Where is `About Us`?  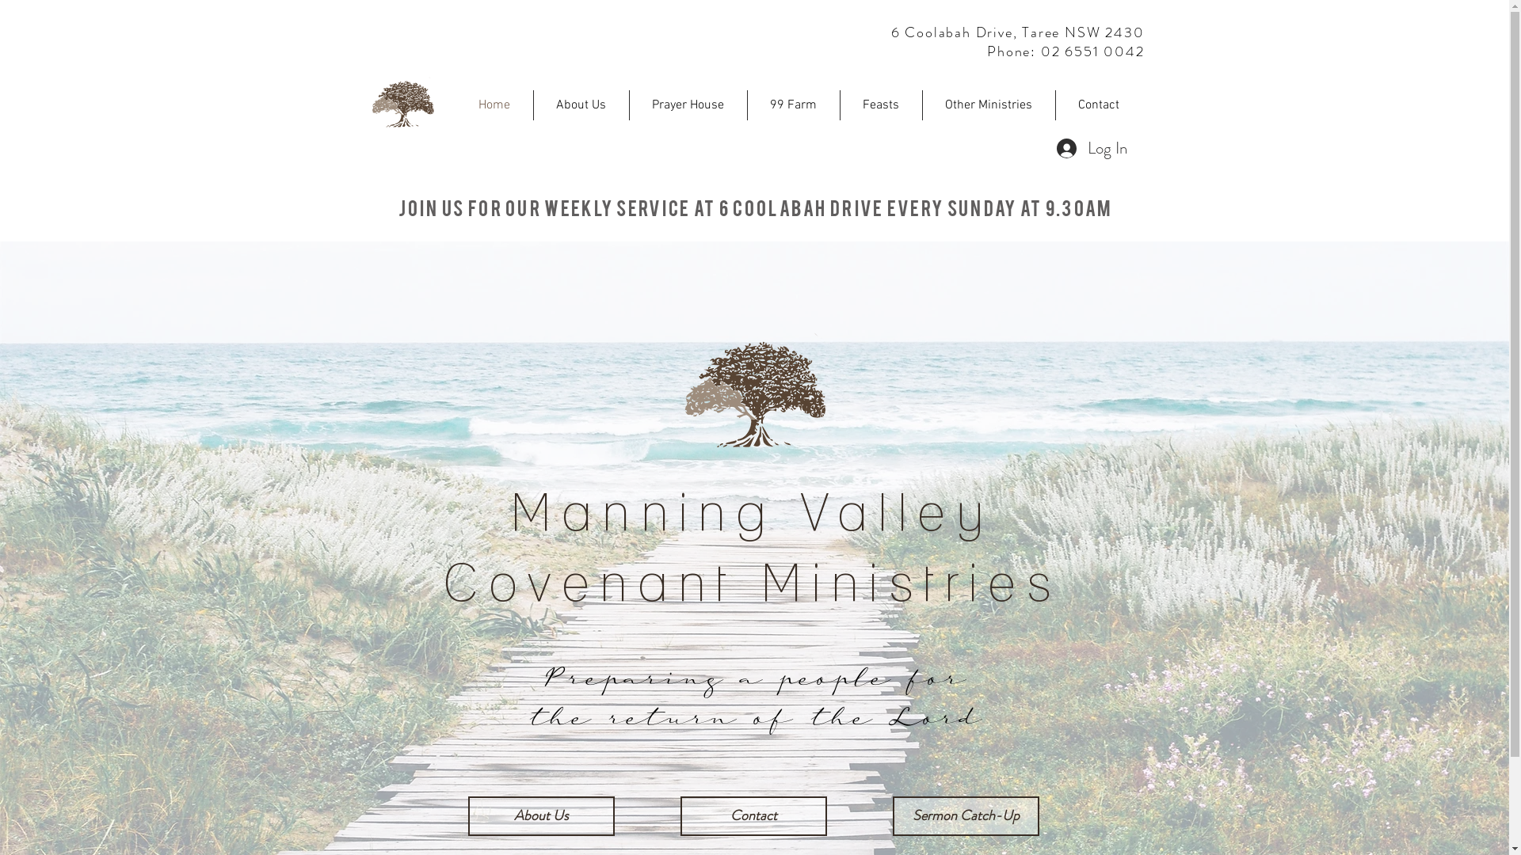
About Us is located at coordinates (540, 816).